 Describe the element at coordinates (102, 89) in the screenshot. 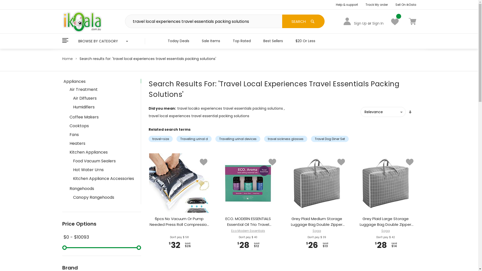

I see `Air Treatment` at that location.